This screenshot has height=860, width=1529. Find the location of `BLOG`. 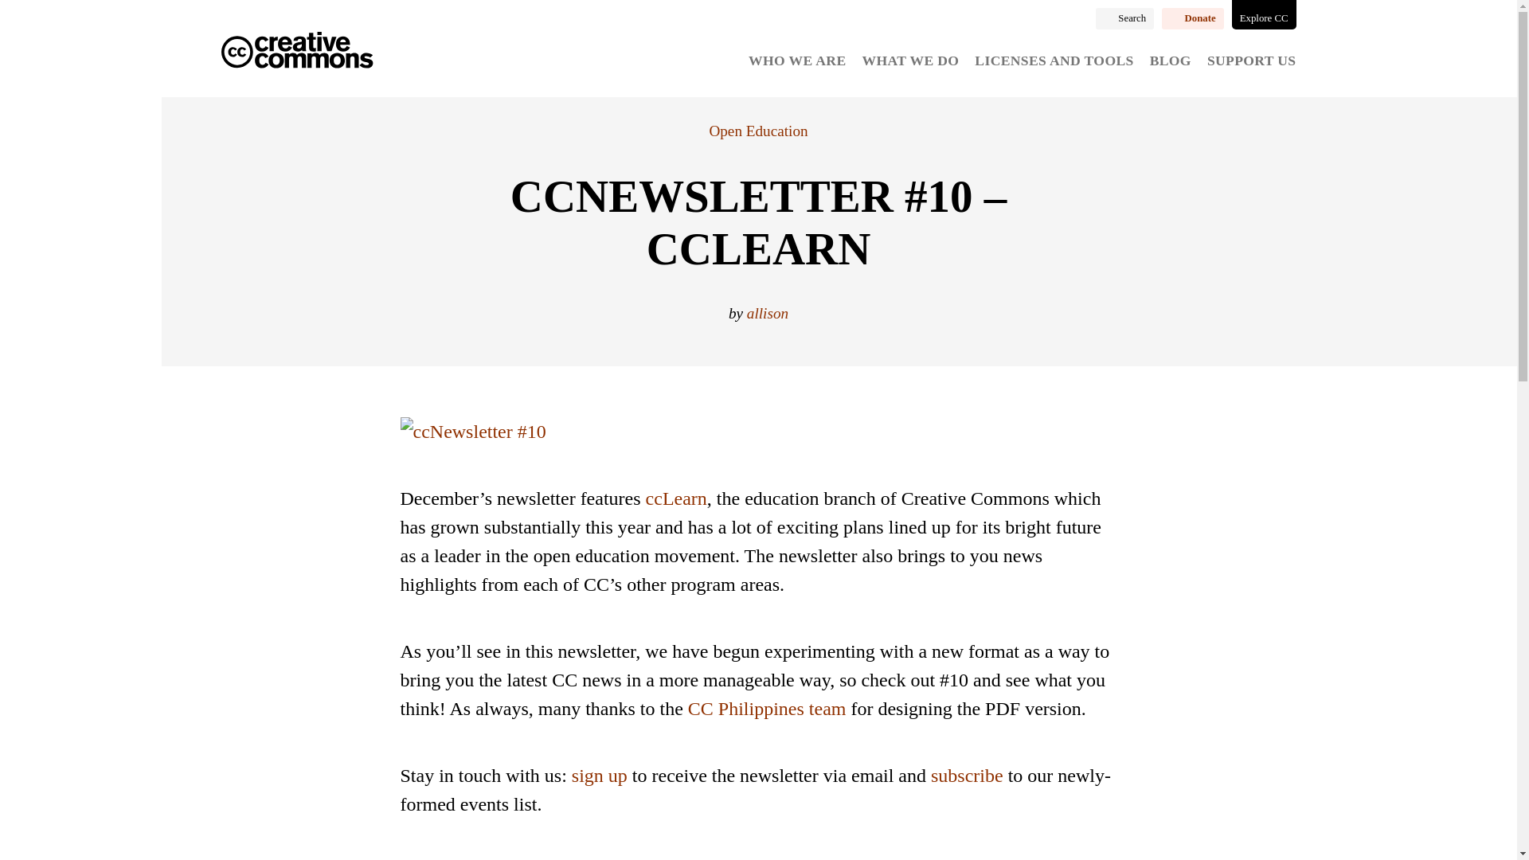

BLOG is located at coordinates (1170, 61).